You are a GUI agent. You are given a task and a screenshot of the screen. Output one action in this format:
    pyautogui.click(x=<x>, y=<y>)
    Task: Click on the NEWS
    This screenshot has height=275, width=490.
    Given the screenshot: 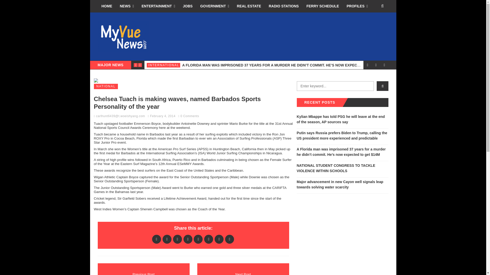 What is the action you would take?
    pyautogui.click(x=127, y=6)
    